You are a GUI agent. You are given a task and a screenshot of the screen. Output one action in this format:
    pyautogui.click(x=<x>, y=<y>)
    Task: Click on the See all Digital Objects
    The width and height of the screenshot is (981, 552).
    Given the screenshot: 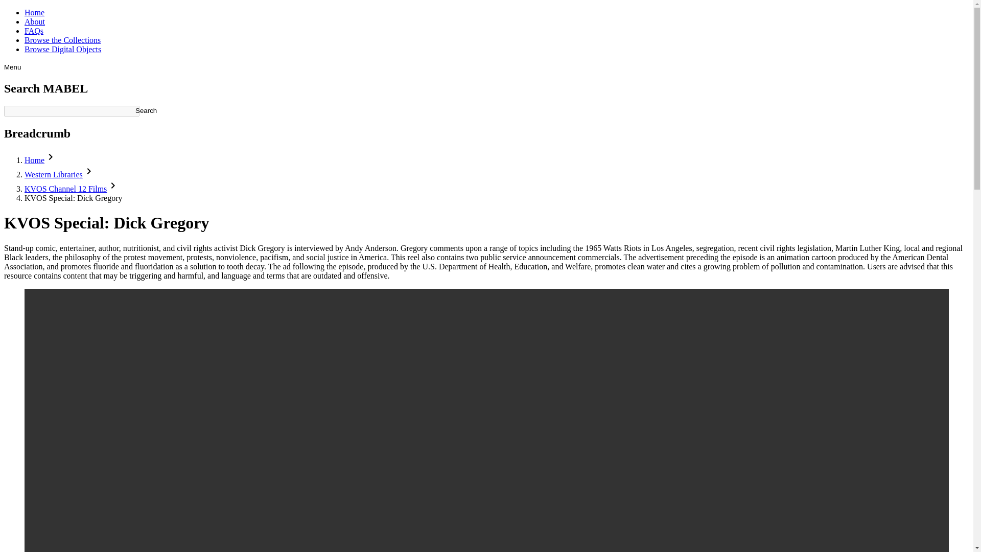 What is the action you would take?
    pyautogui.click(x=62, y=49)
    